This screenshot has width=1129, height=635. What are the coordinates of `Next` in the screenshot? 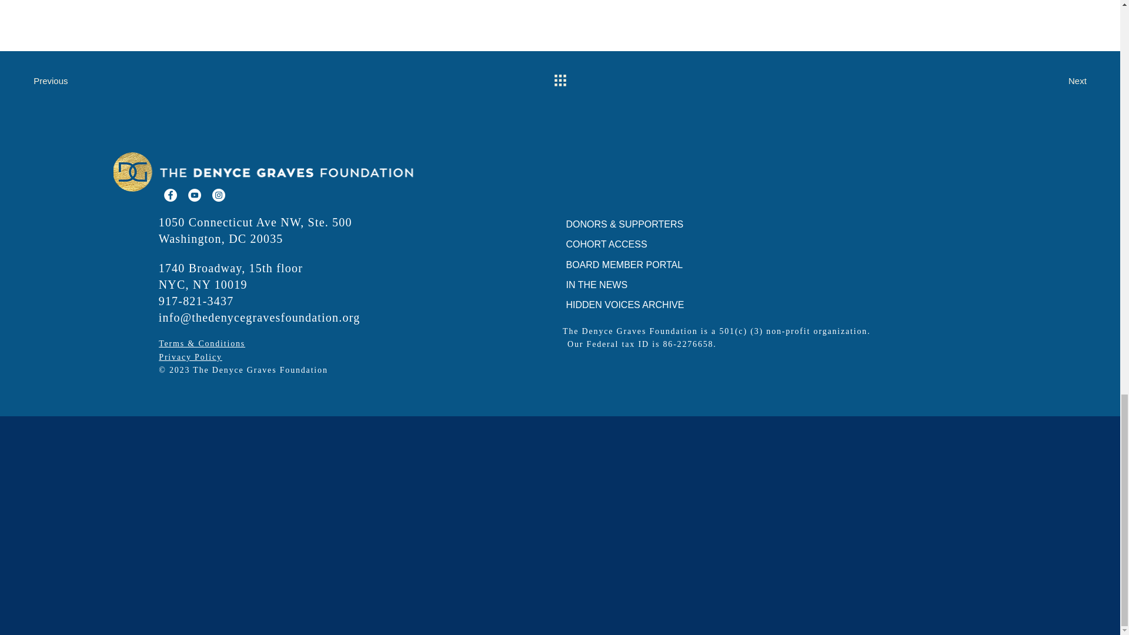 It's located at (1063, 80).